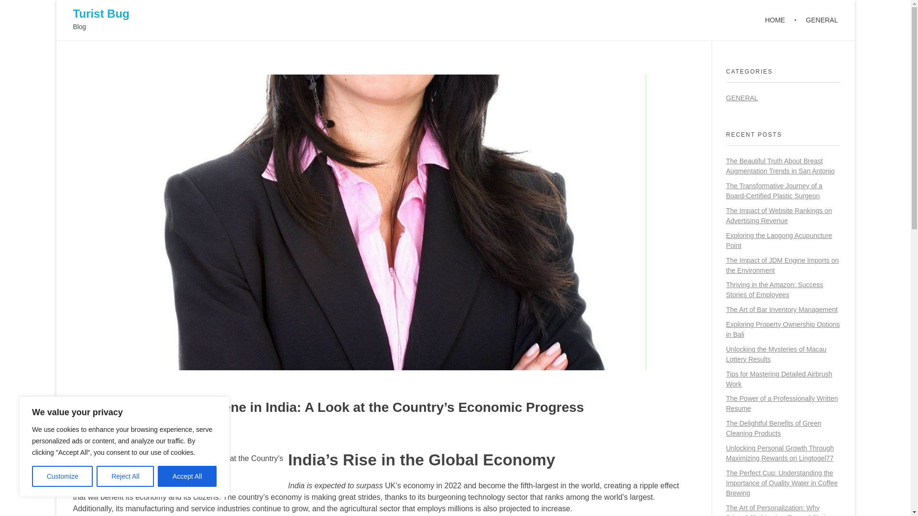 This screenshot has height=516, width=918. I want to click on The Impact of JDM Engine Imports on the Environment, so click(782, 265).